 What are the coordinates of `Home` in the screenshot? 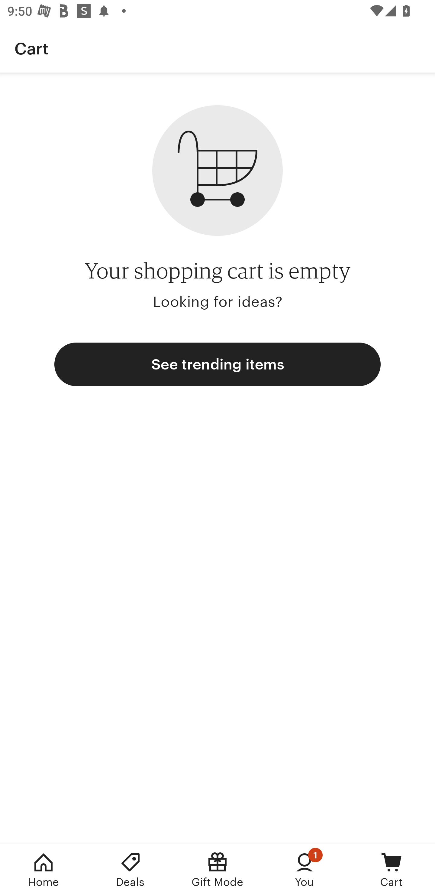 It's located at (43, 870).